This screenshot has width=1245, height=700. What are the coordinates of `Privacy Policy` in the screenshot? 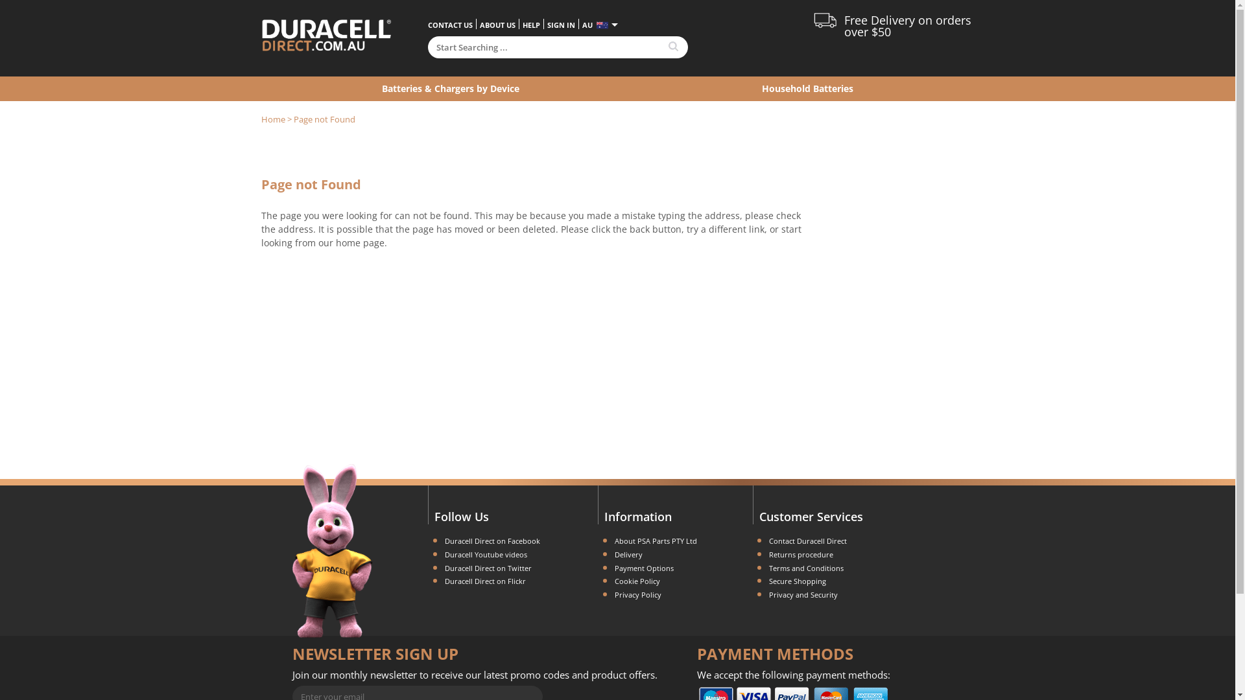 It's located at (638, 595).